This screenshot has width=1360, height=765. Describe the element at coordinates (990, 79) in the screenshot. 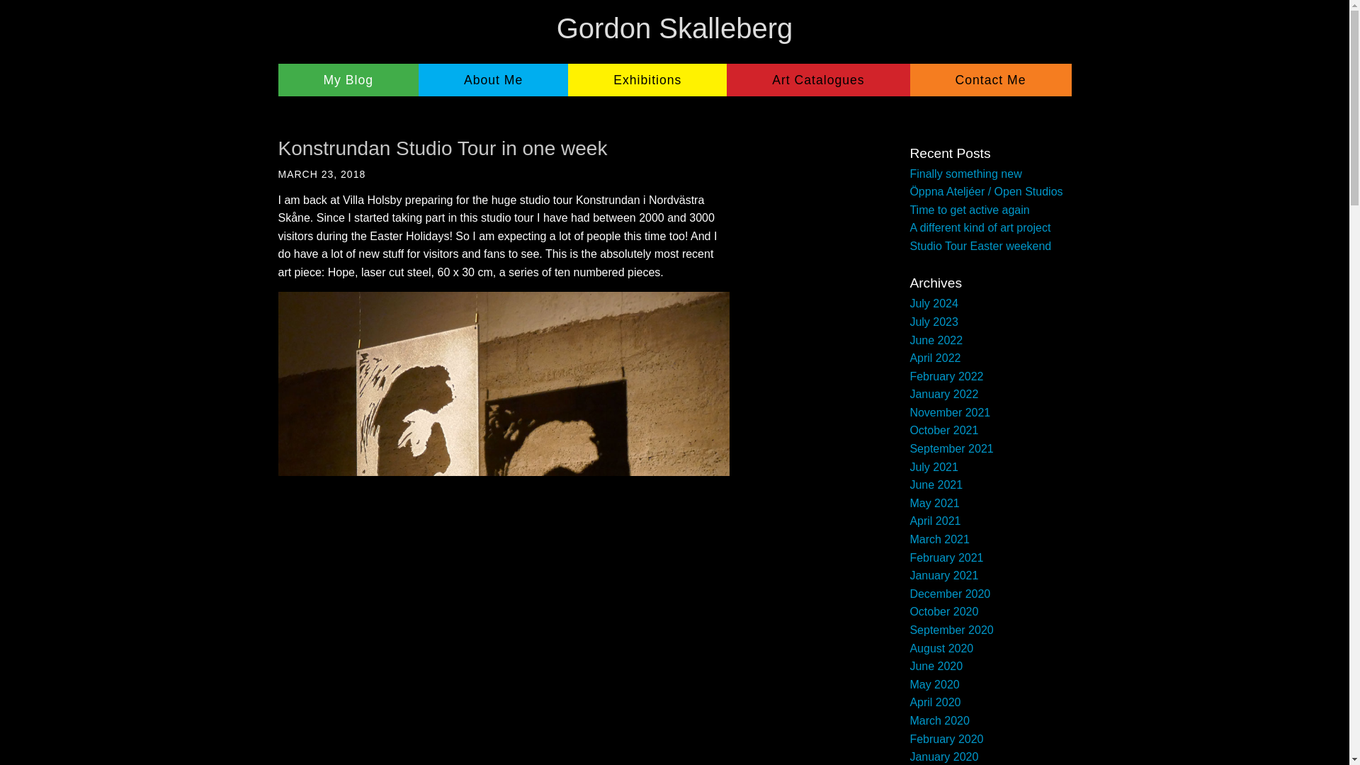

I see `Contact Me` at that location.